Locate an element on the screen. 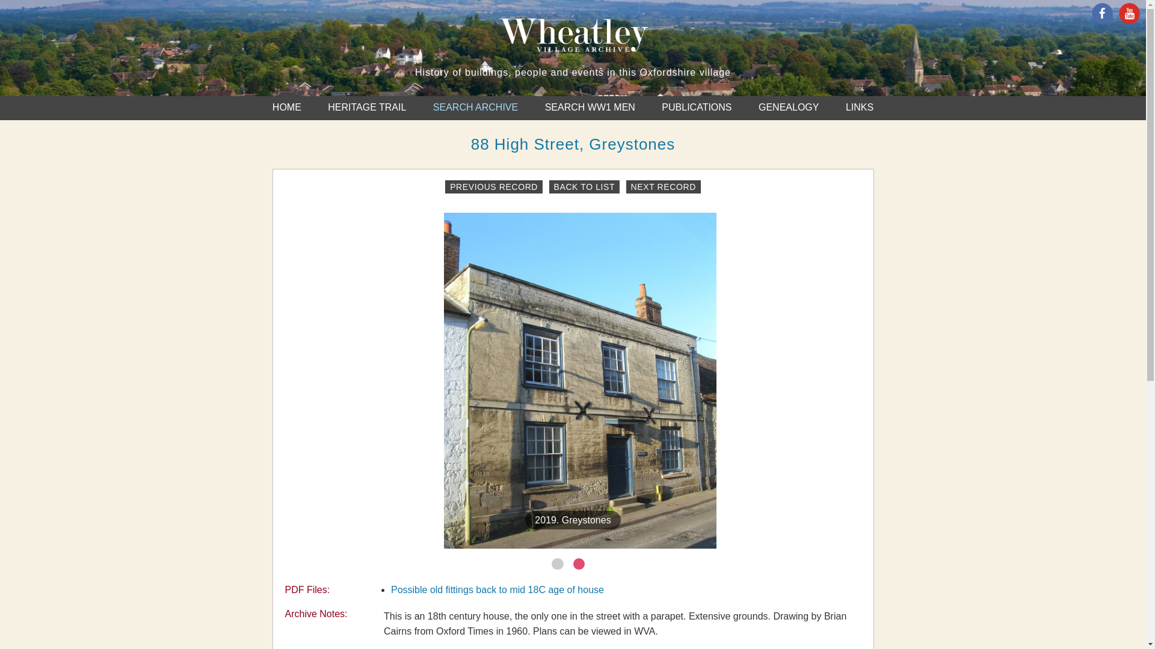 This screenshot has height=649, width=1155. HERITAGE TRAIL is located at coordinates (367, 107).